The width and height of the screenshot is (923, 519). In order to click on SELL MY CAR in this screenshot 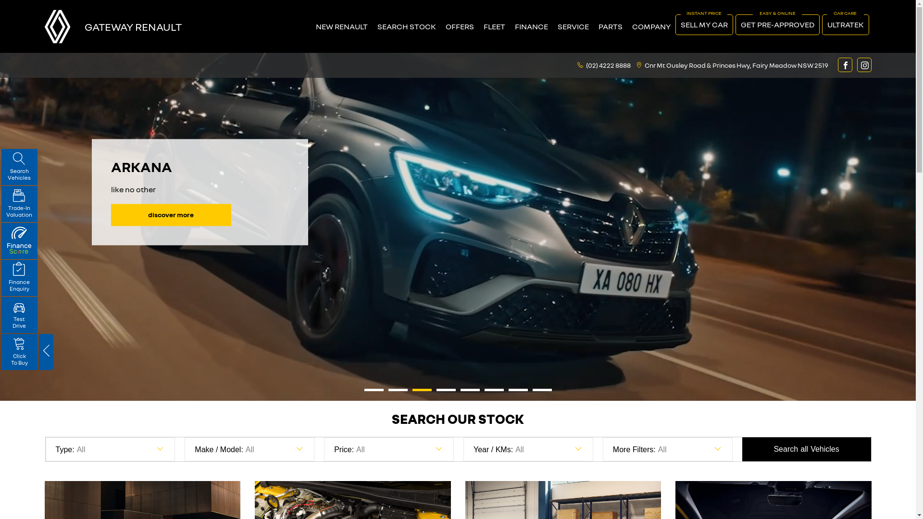, I will do `click(704, 25)`.